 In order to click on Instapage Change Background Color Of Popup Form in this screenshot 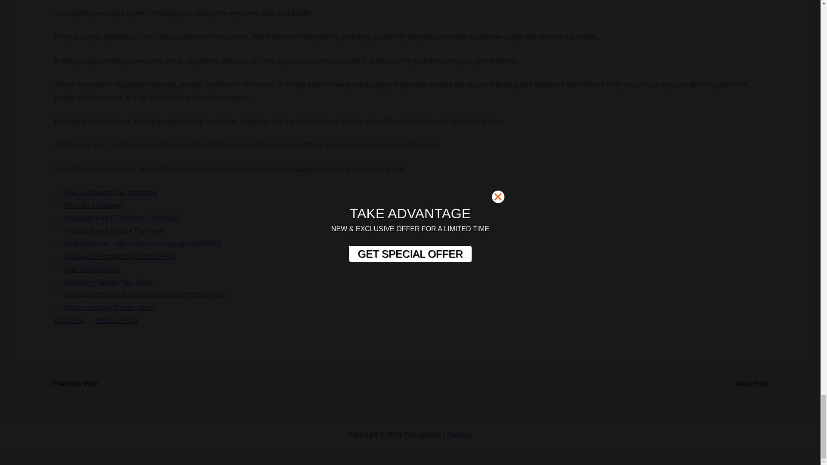, I will do `click(146, 294)`.